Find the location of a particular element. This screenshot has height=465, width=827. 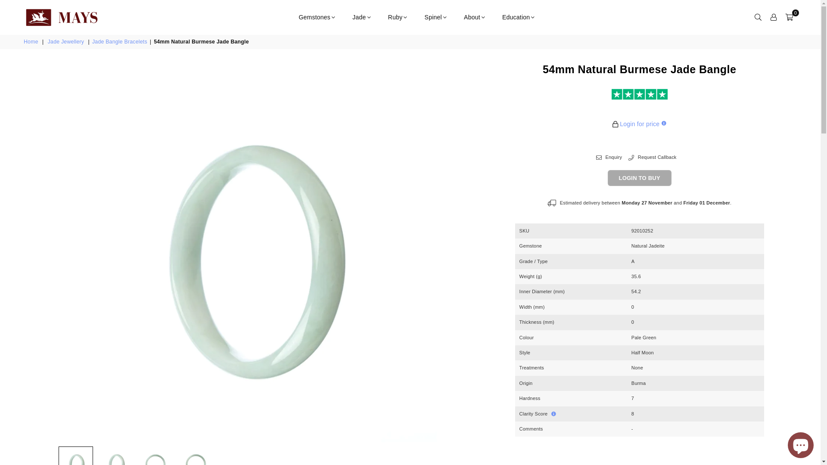

MAYS GEMS is located at coordinates (69, 17).